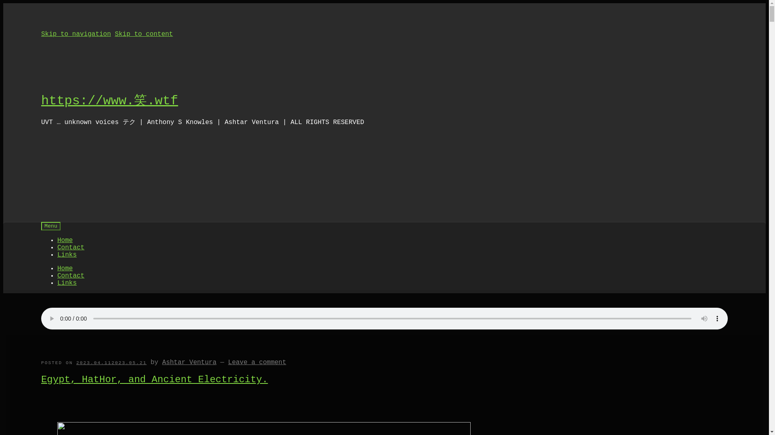 The height and width of the screenshot is (435, 775). I want to click on Menu, so click(50, 226).